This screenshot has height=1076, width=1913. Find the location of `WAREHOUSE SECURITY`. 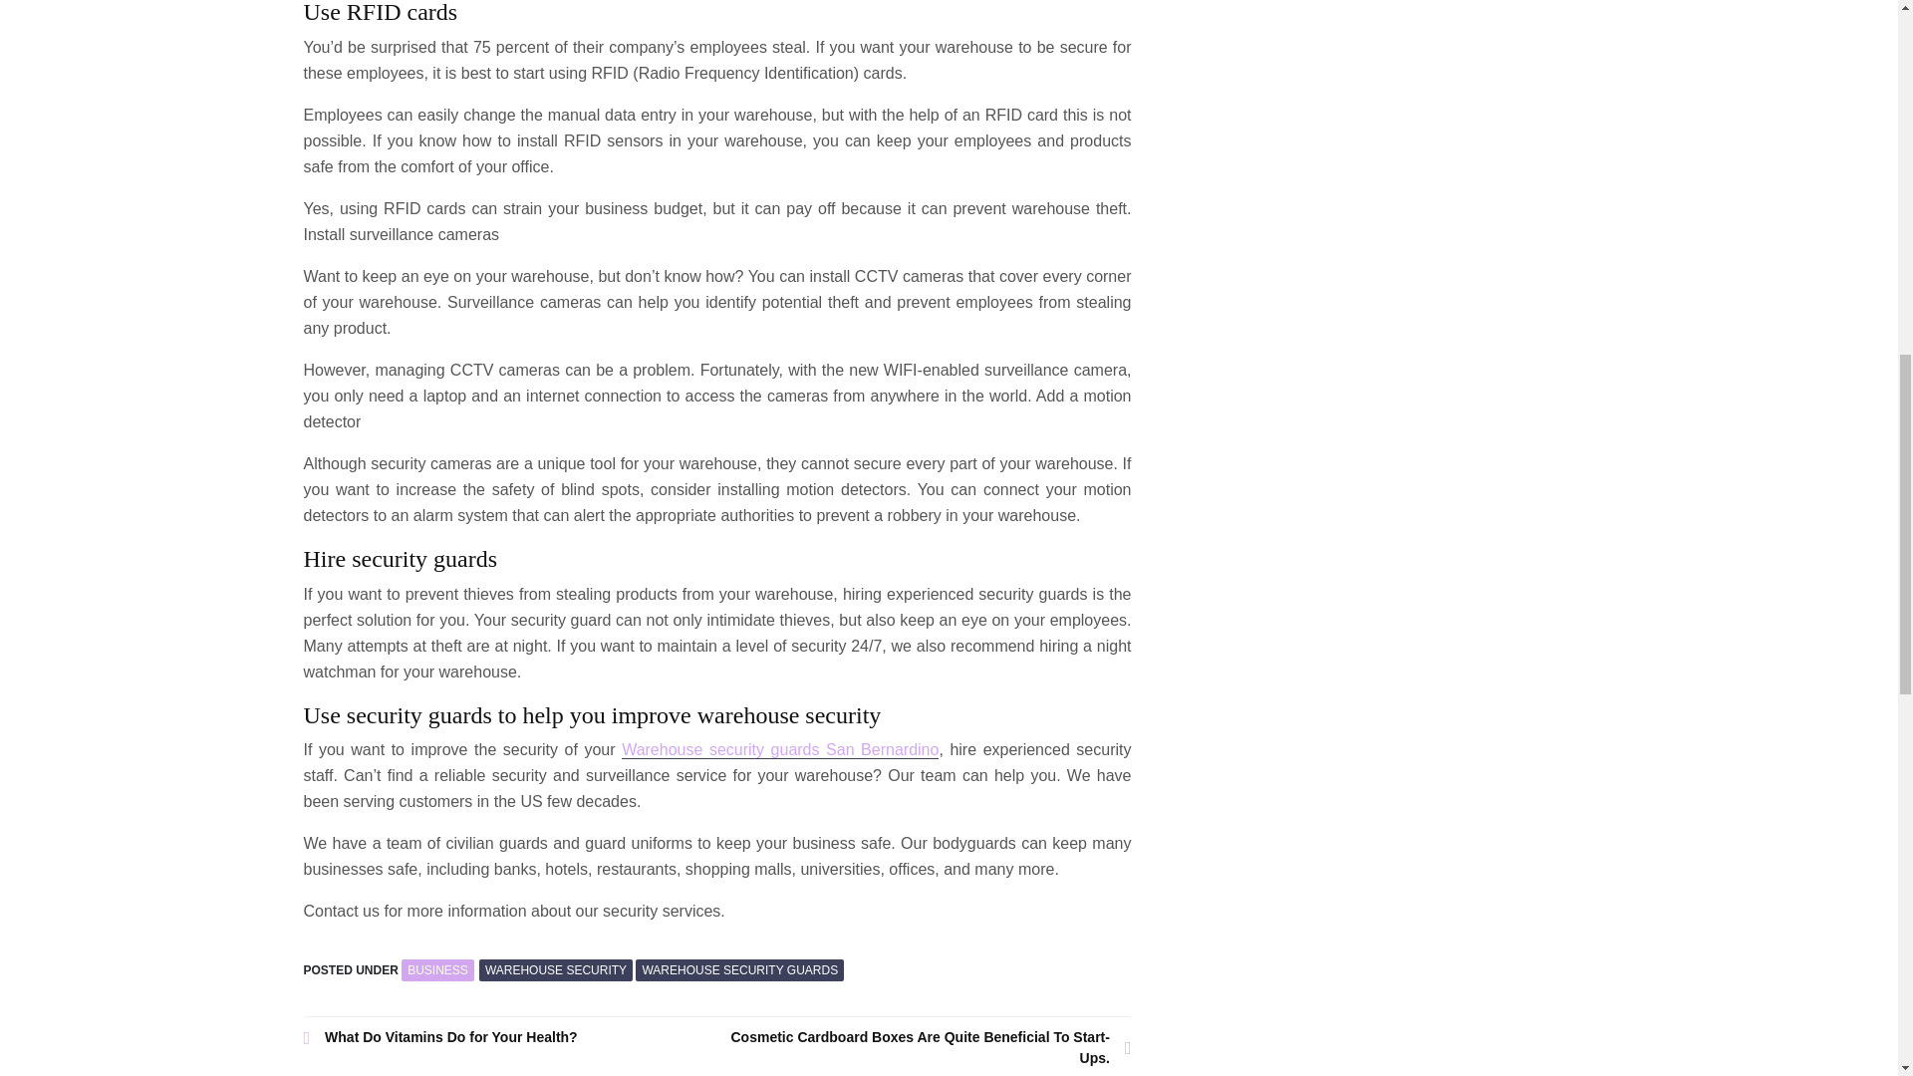

WAREHOUSE SECURITY is located at coordinates (556, 970).